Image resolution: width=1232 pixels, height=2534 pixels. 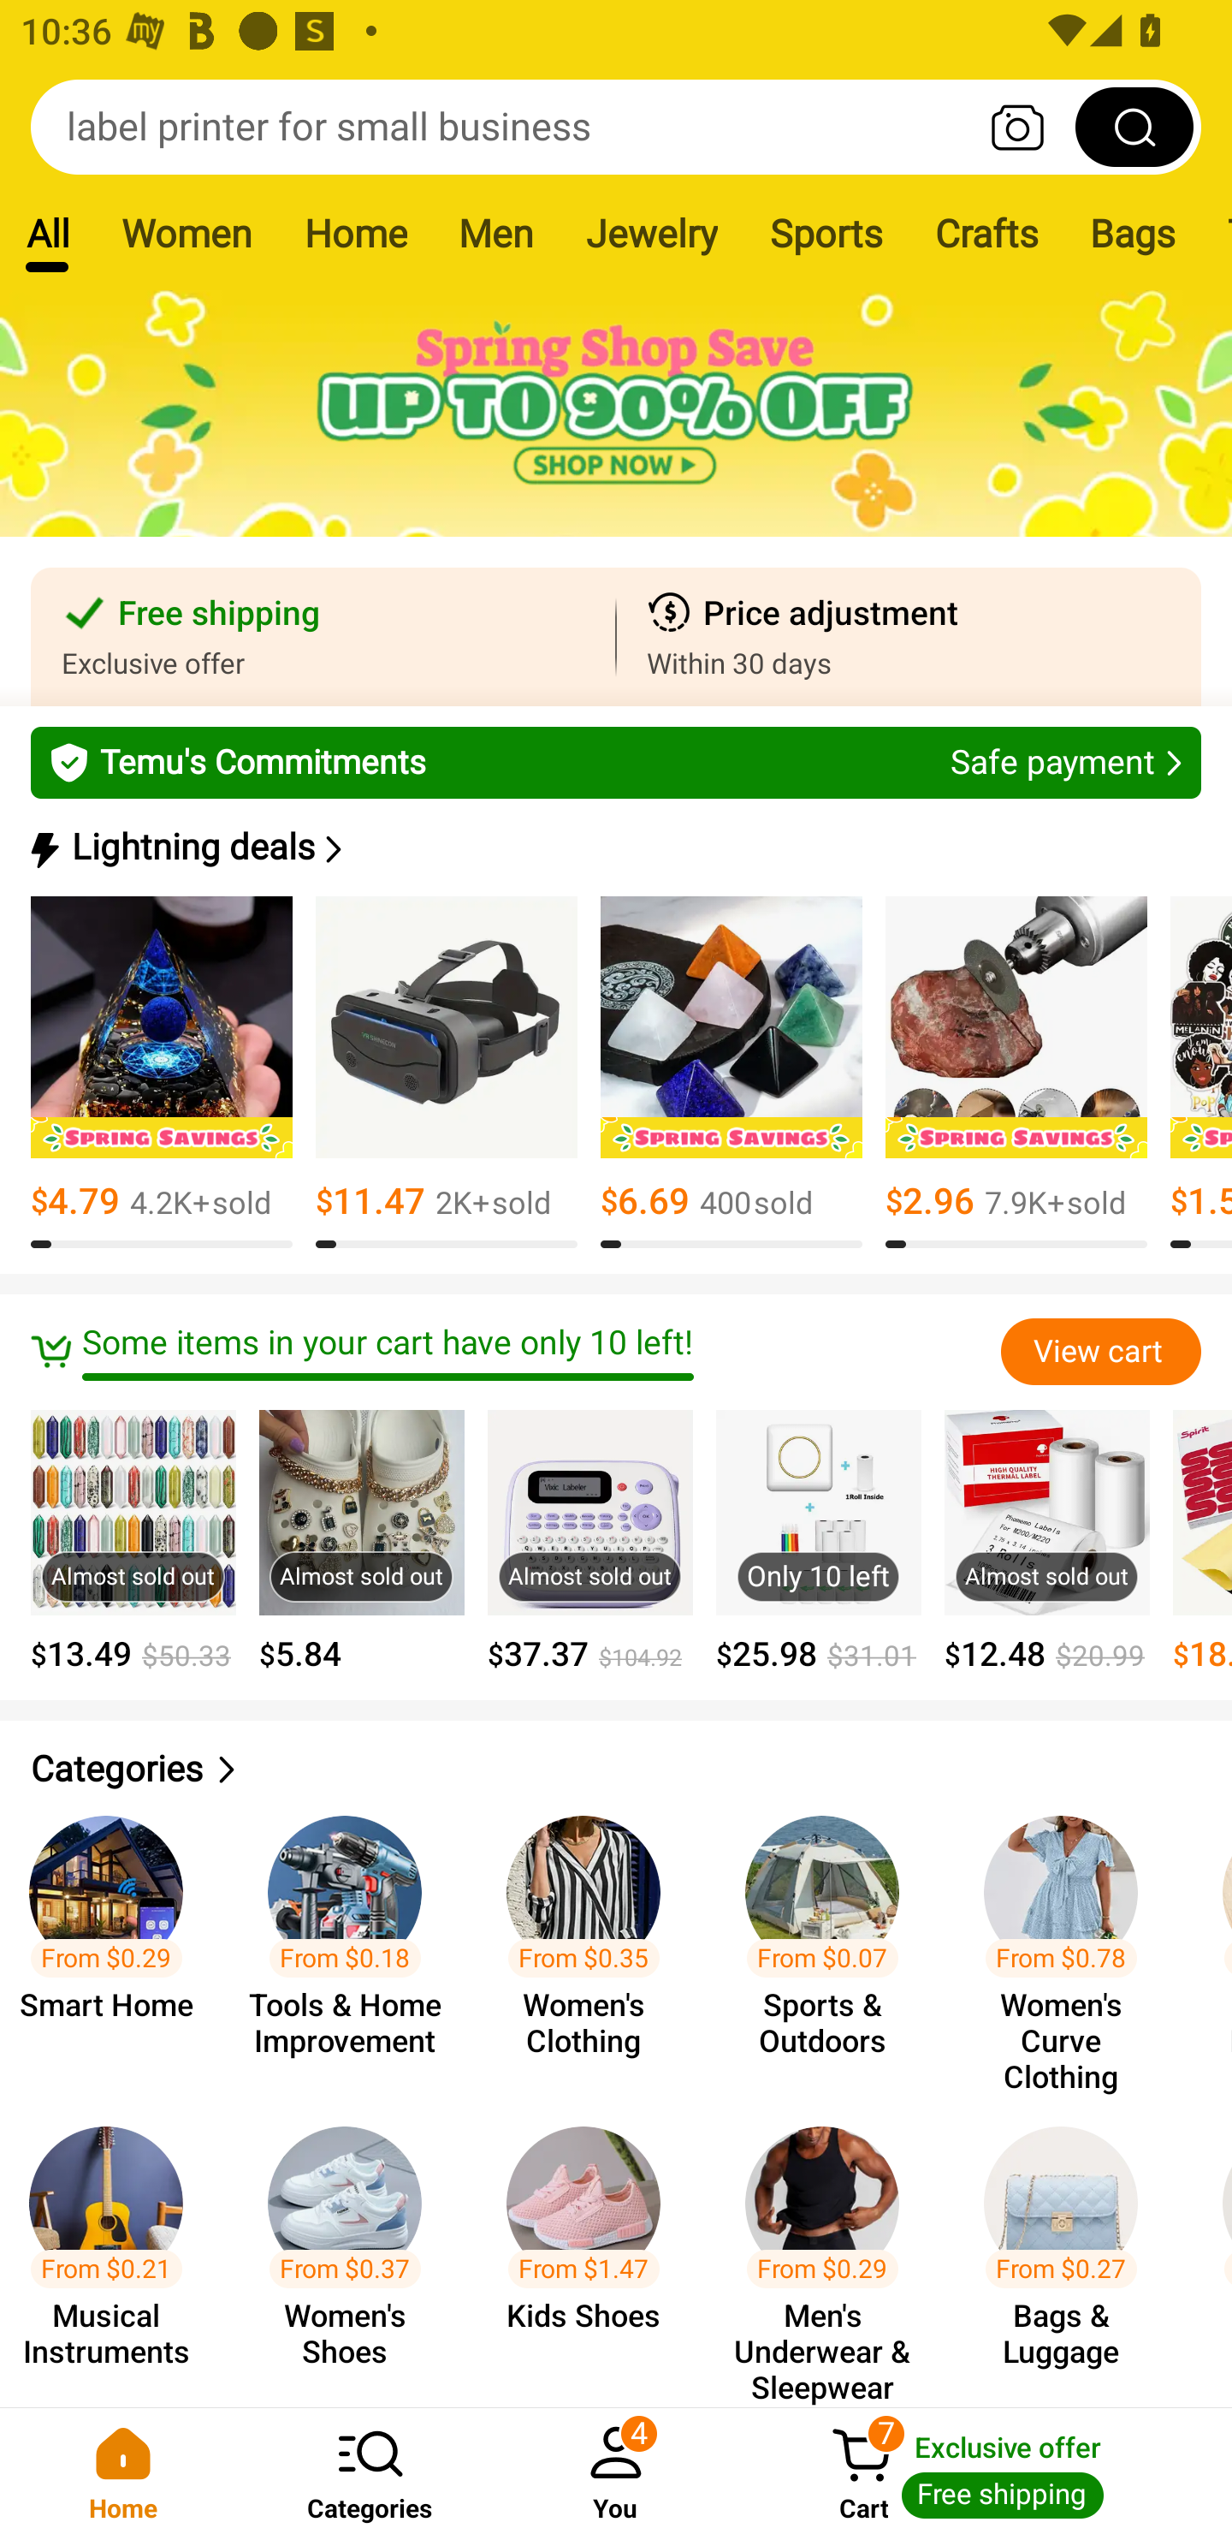 I want to click on From $0.37 Women's Shoes, so click(x=352, y=2251).